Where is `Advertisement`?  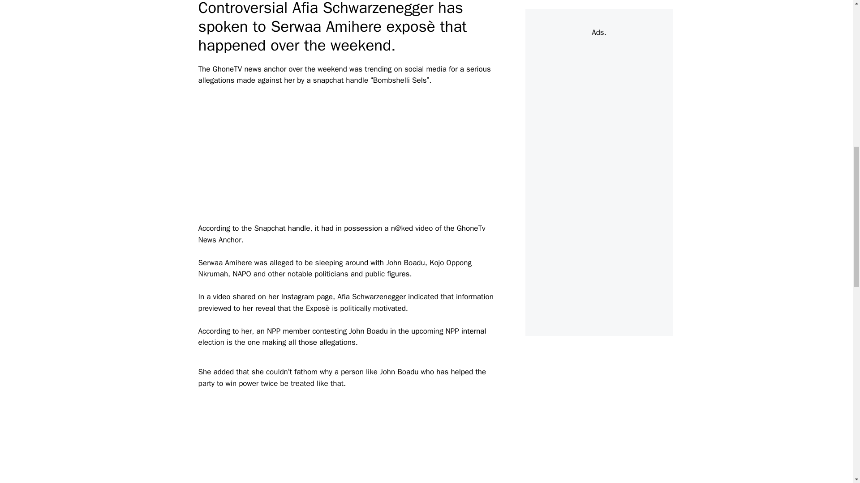 Advertisement is located at coordinates (361, 160).